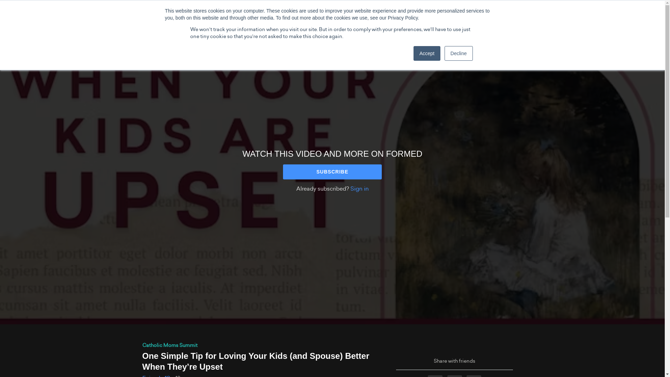 The width and height of the screenshot is (670, 377). Describe the element at coordinates (459, 53) in the screenshot. I see `Decline` at that location.